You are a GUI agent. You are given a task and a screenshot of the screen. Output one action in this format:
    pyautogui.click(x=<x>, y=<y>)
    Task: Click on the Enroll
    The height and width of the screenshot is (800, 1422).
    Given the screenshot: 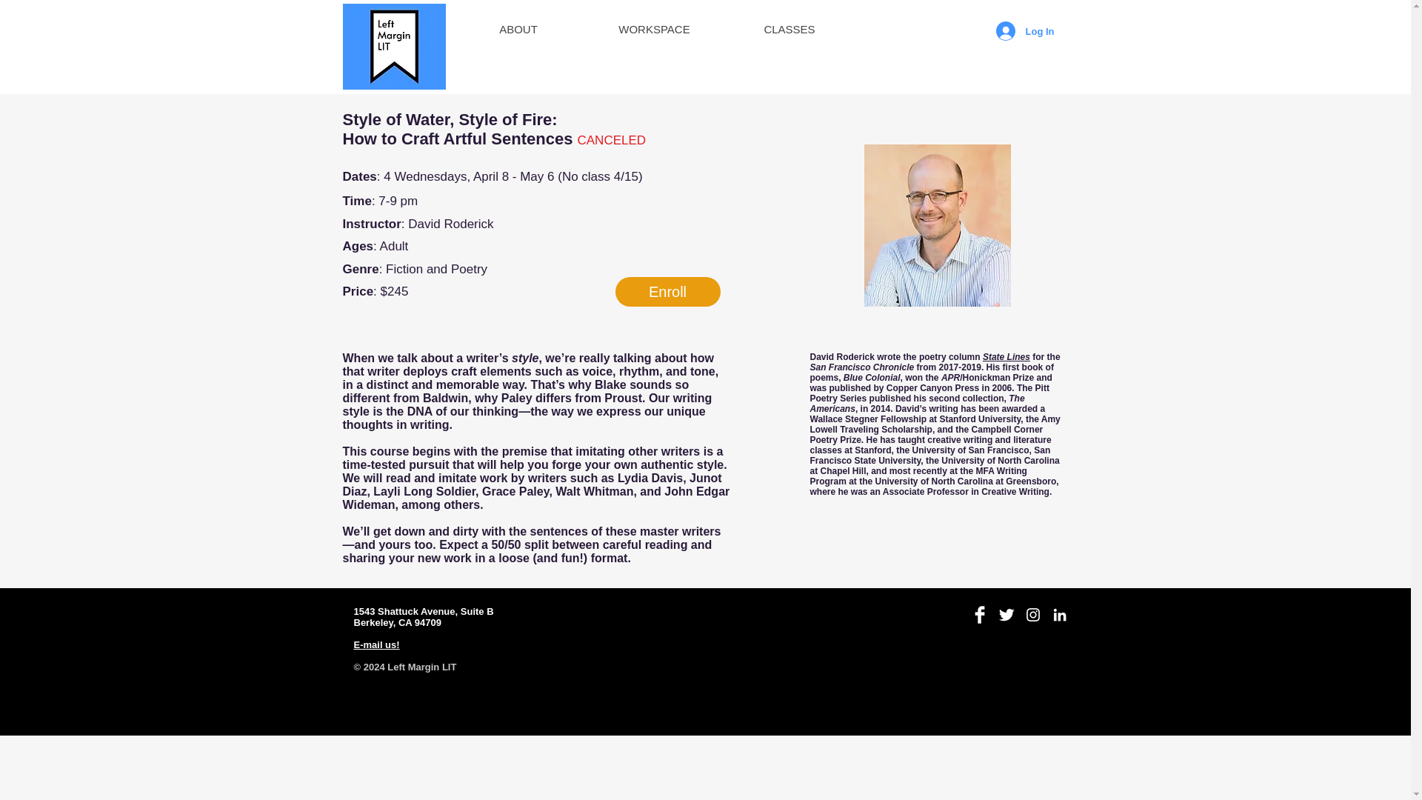 What is the action you would take?
    pyautogui.click(x=667, y=291)
    